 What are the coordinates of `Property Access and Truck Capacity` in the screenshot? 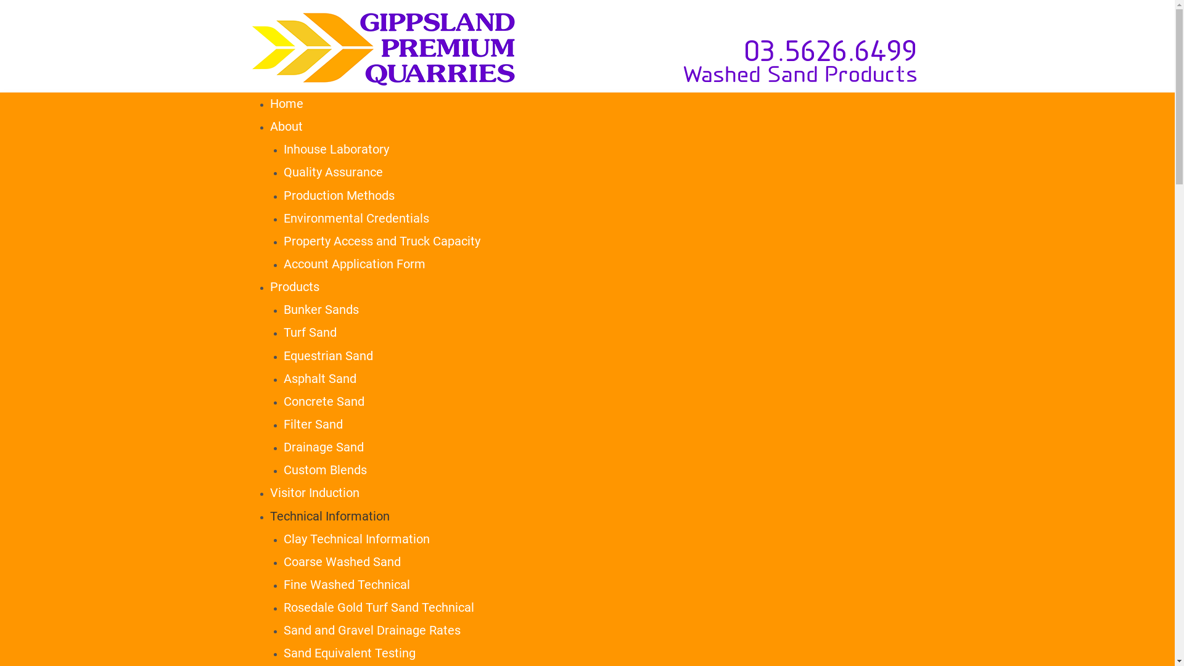 It's located at (382, 241).